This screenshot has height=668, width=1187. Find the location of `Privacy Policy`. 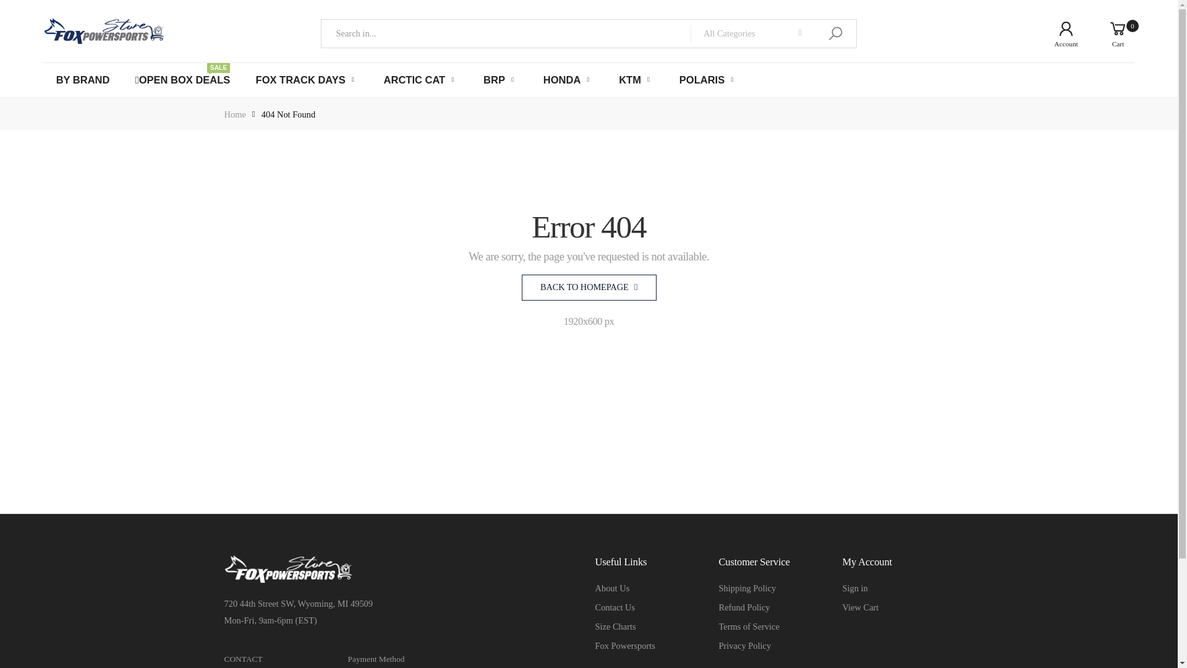

Privacy Policy is located at coordinates (500, 80).